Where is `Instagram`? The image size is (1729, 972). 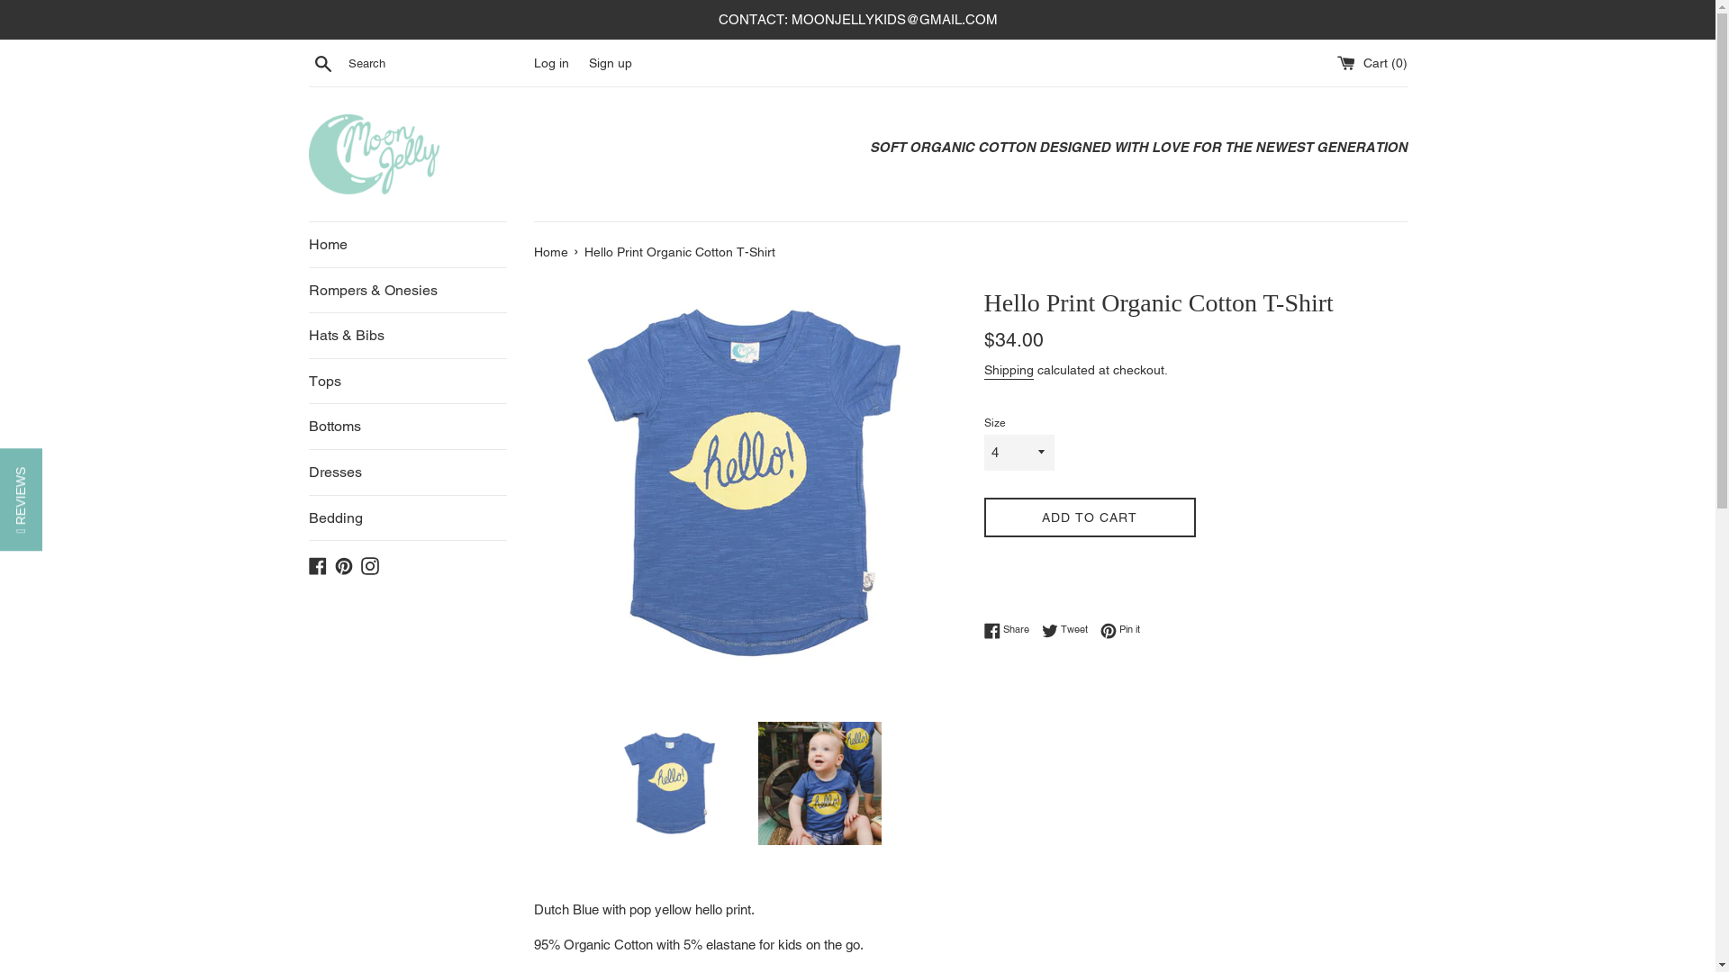 Instagram is located at coordinates (369, 565).